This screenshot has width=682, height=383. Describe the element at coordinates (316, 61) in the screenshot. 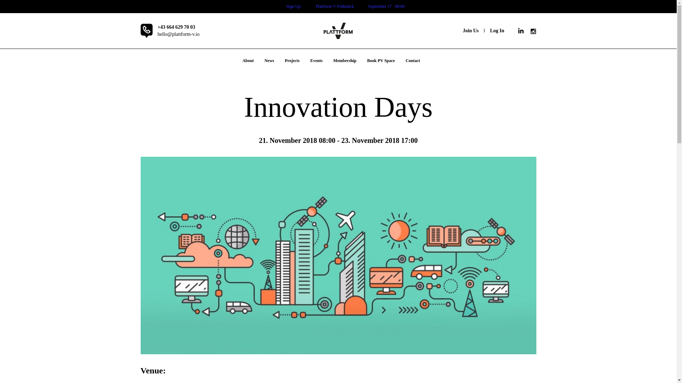

I see `Events` at that location.